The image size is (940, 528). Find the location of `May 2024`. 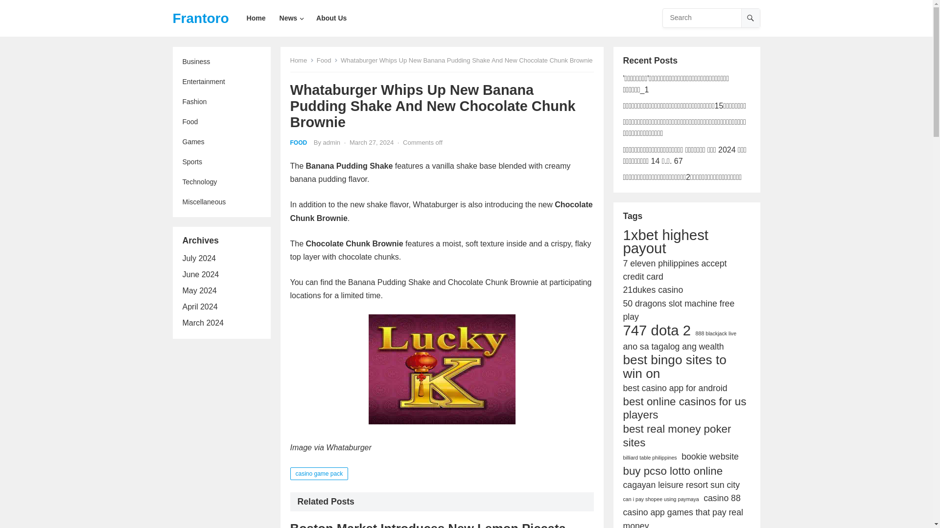

May 2024 is located at coordinates (199, 290).